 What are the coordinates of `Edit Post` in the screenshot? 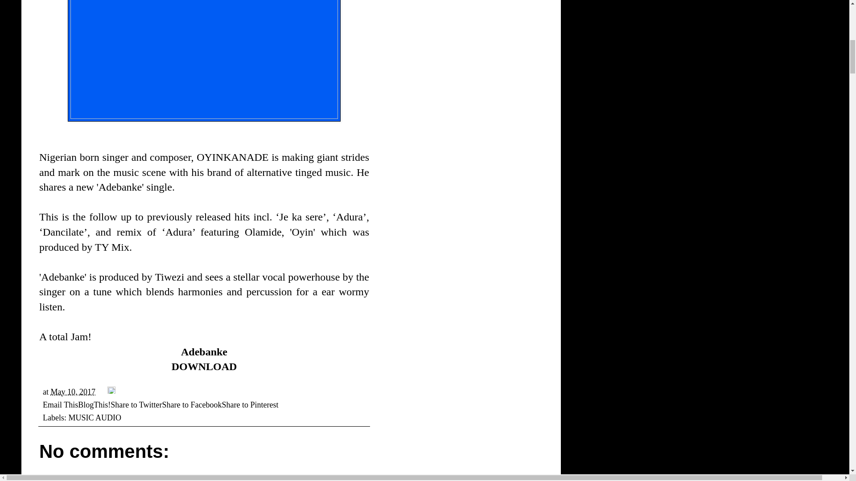 It's located at (111, 392).